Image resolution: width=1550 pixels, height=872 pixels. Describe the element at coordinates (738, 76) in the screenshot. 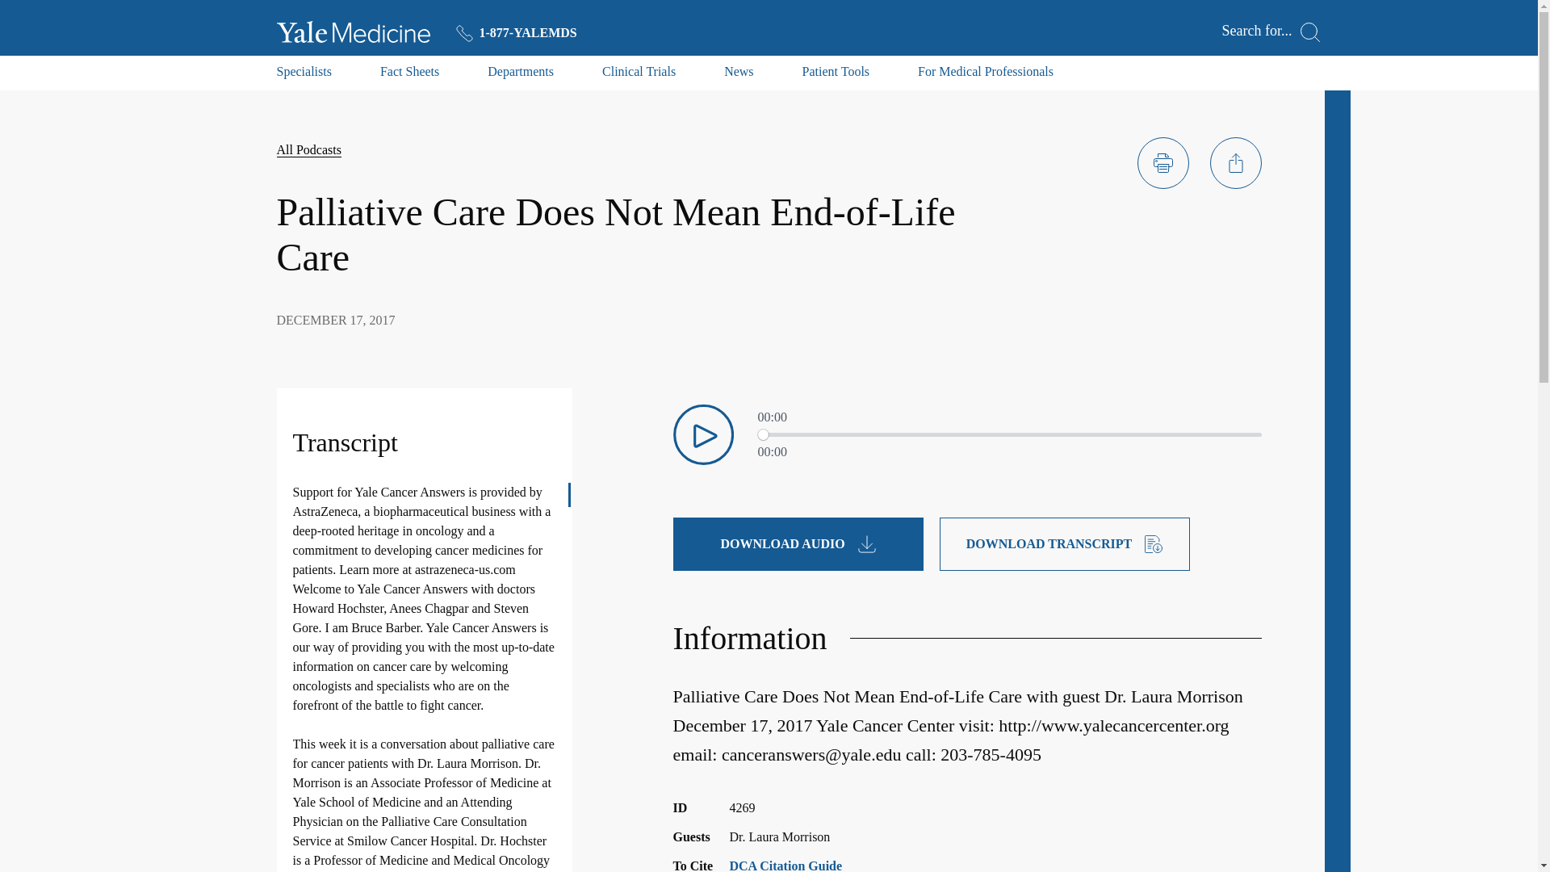

I see `News` at that location.